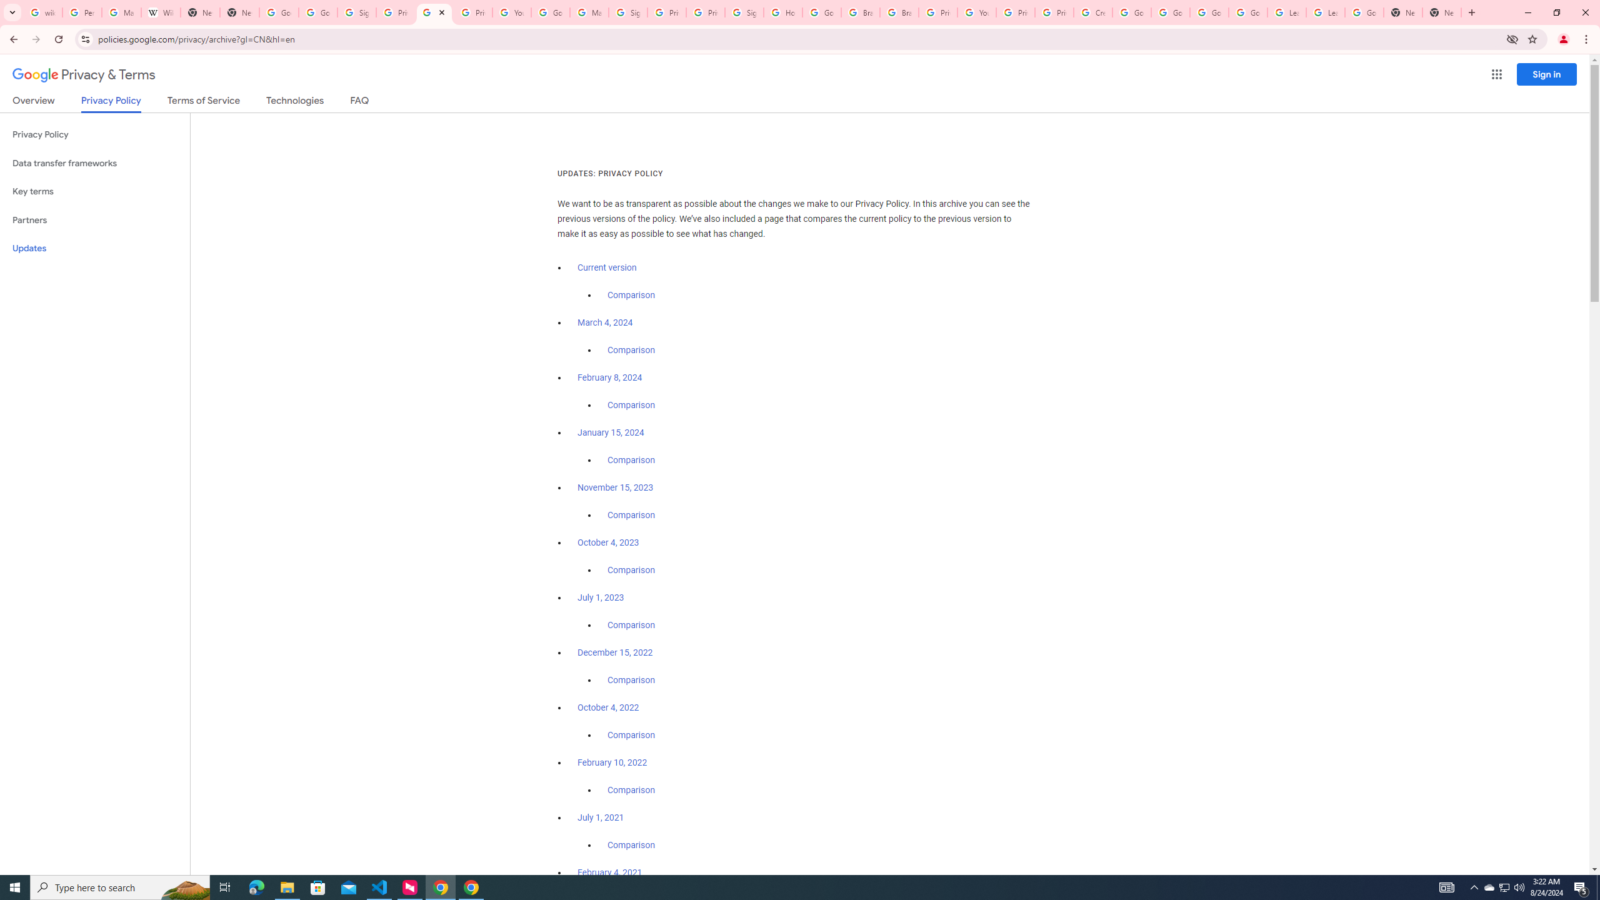 This screenshot has width=1600, height=900. What do you see at coordinates (609, 707) in the screenshot?
I see `October 4, 2022` at bounding box center [609, 707].